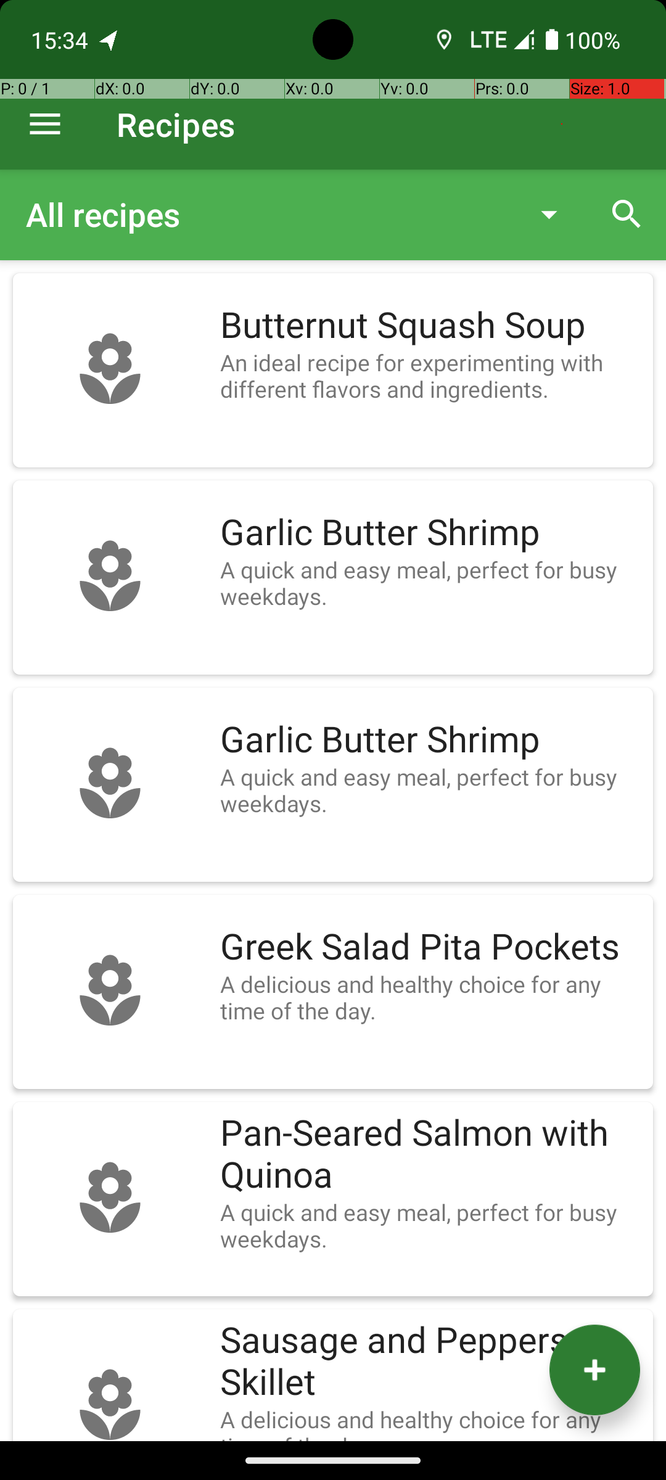 This screenshot has height=1480, width=666. What do you see at coordinates (430, 1362) in the screenshot?
I see `Sausage and Peppers Skillet` at bounding box center [430, 1362].